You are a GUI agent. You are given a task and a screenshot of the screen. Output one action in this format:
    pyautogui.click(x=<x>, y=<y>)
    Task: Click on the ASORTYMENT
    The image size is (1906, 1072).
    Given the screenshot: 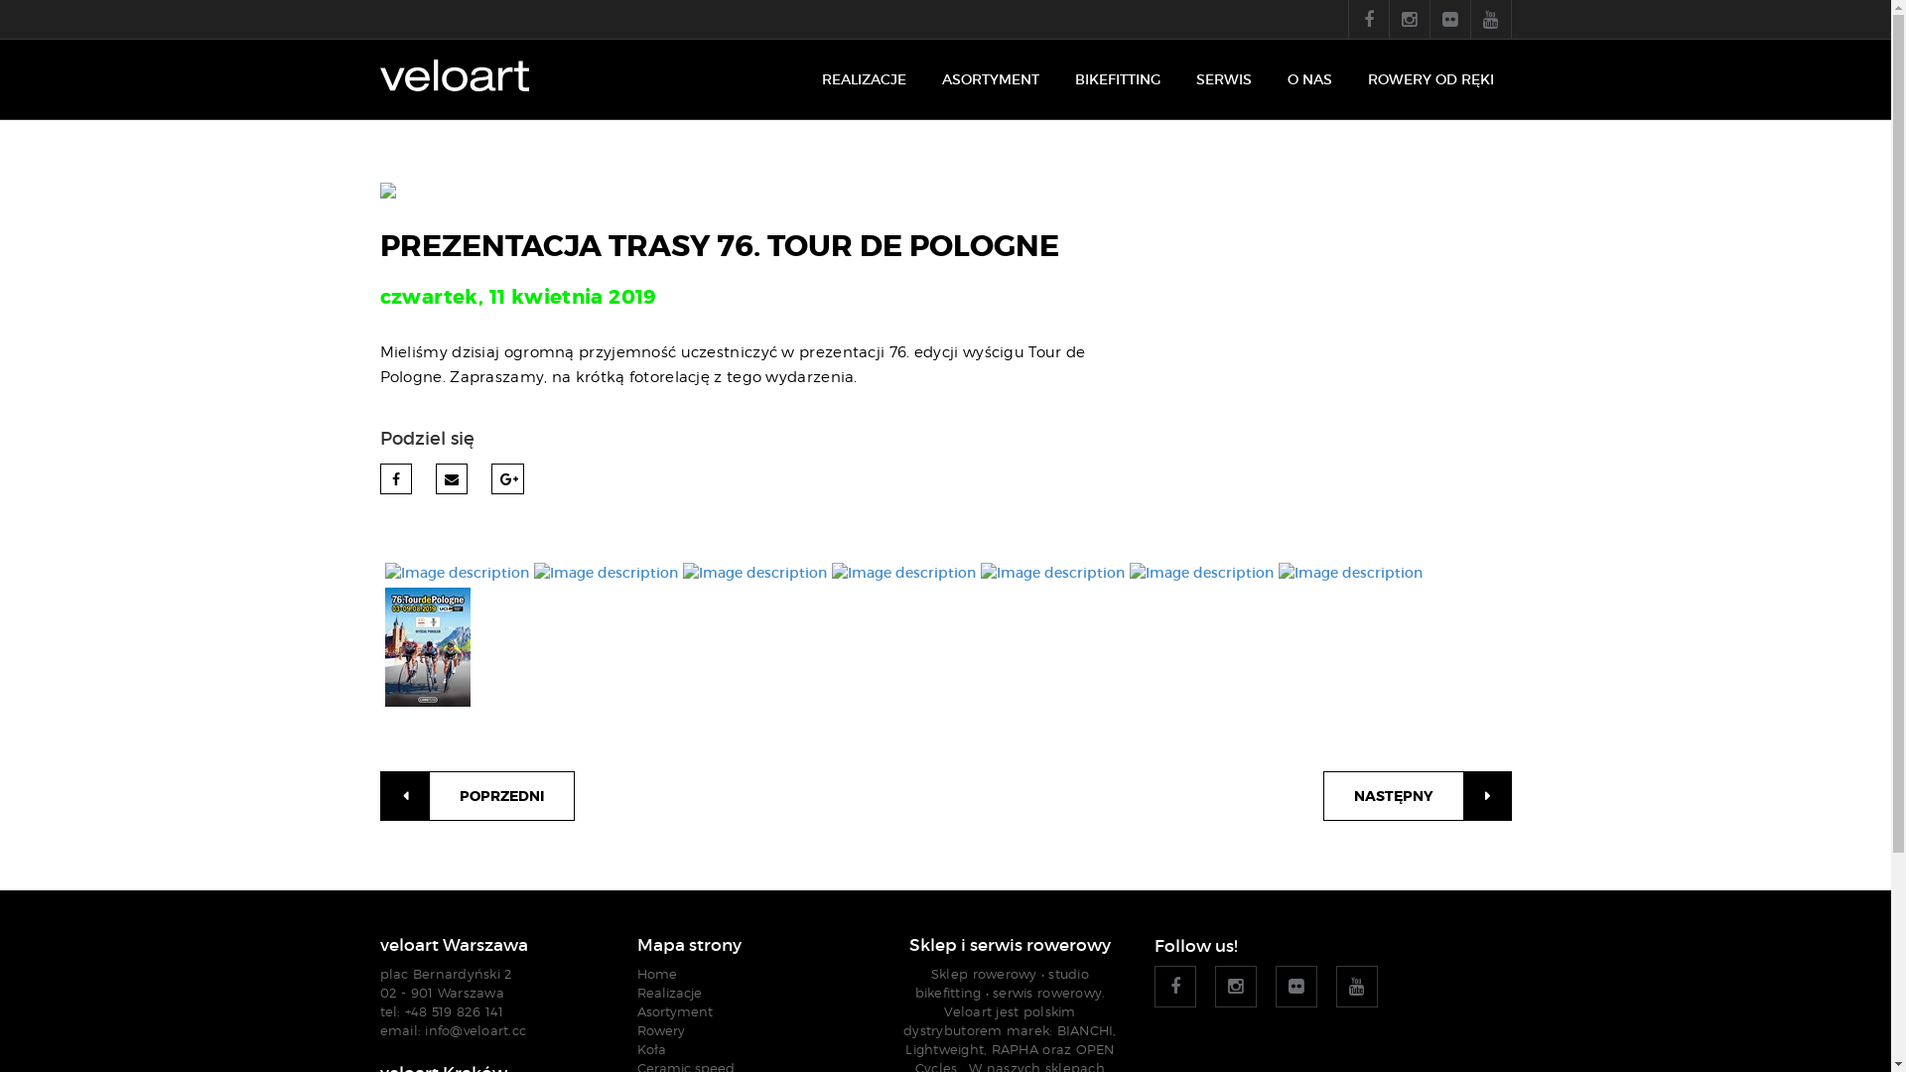 What is the action you would take?
    pyautogui.click(x=990, y=79)
    